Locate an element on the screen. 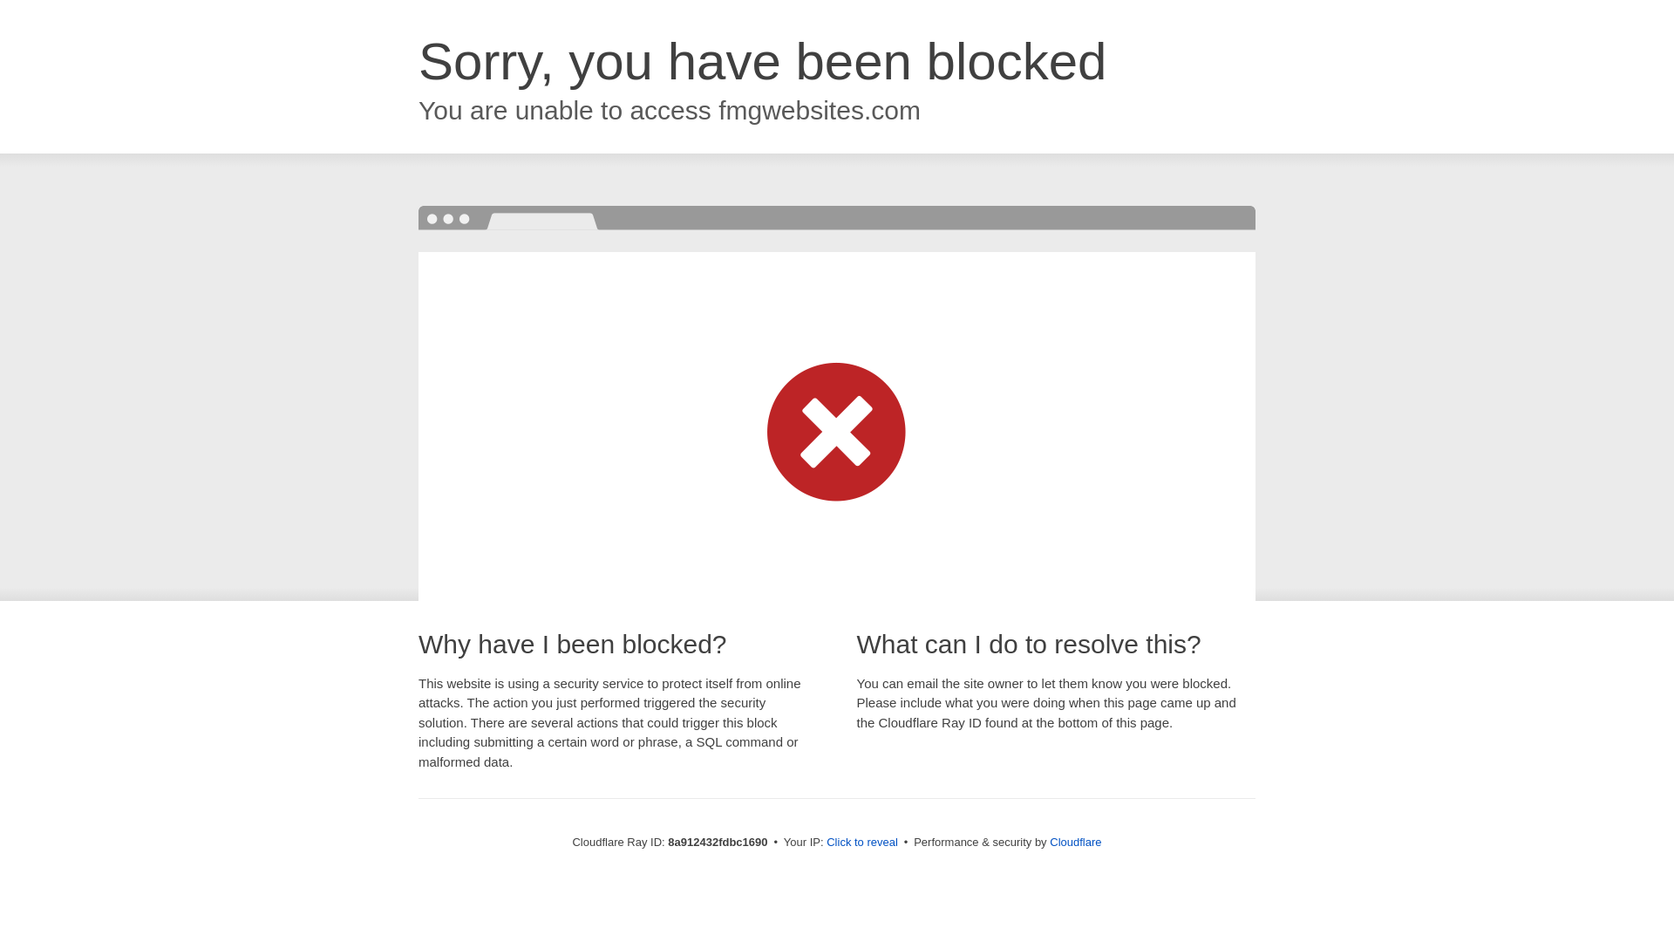 The image size is (1674, 942). Cloudflare is located at coordinates (1075, 842).